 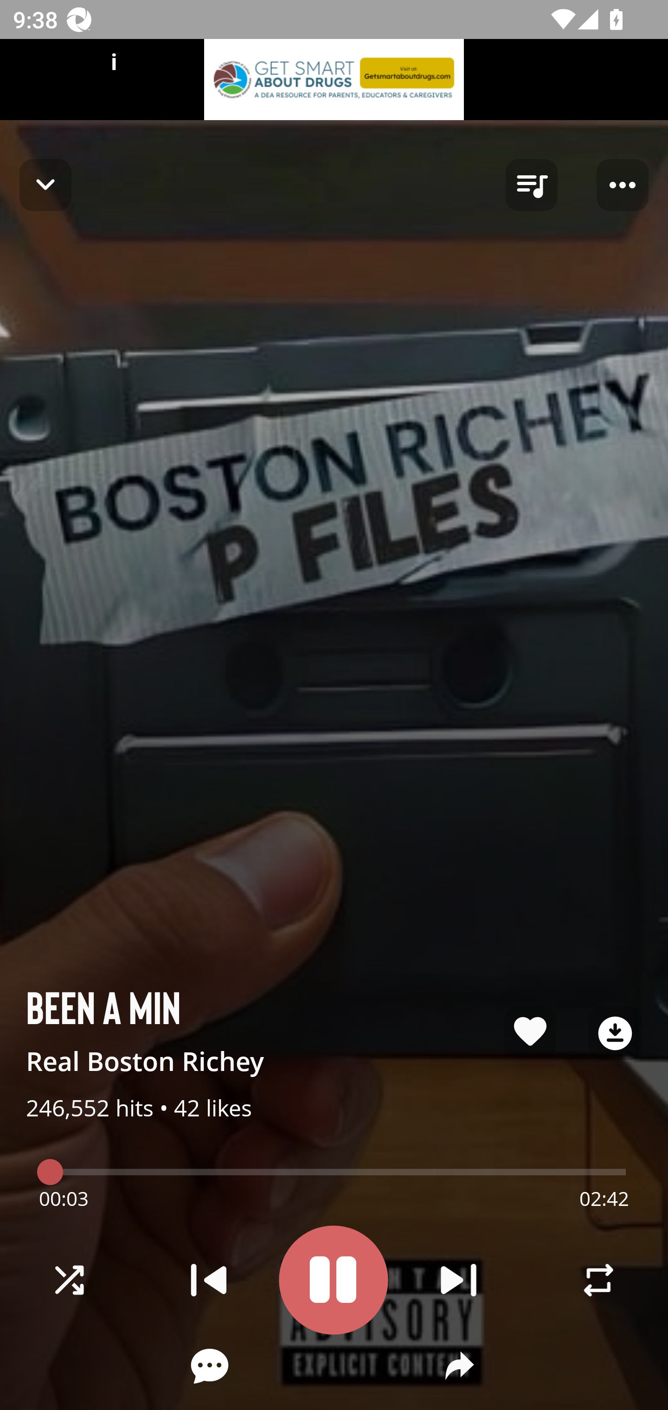 What do you see at coordinates (532, 186) in the screenshot?
I see `queue` at bounding box center [532, 186].